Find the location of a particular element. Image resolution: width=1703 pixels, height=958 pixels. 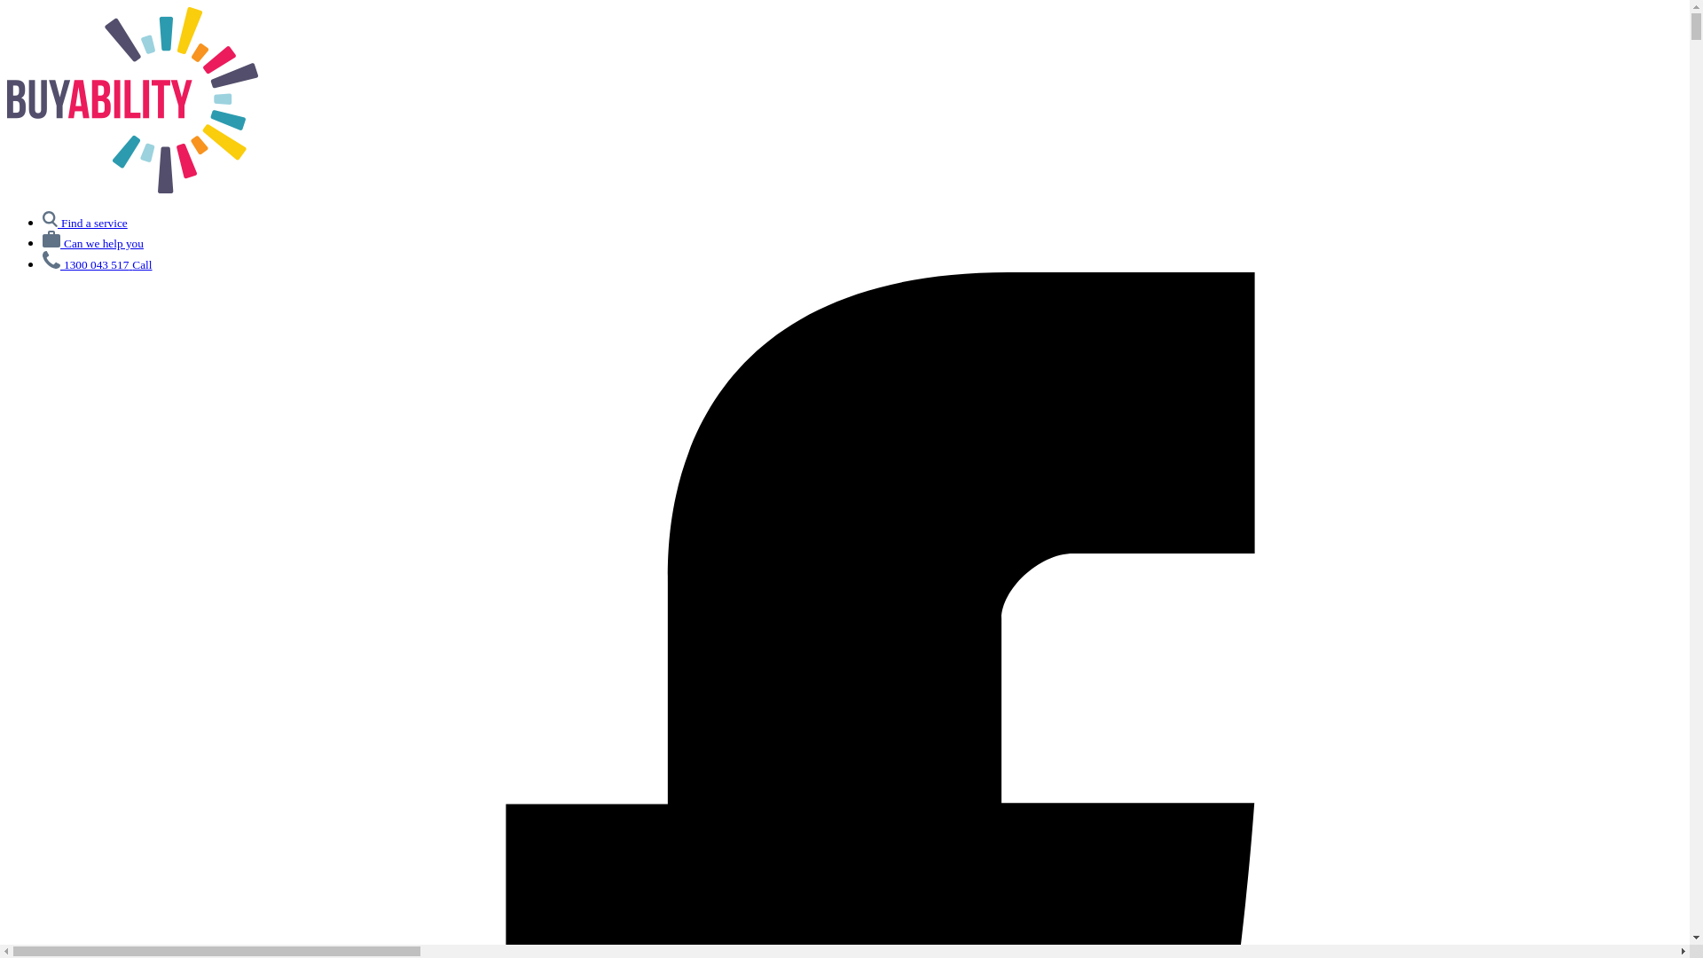

Can we help you is located at coordinates (93, 243).